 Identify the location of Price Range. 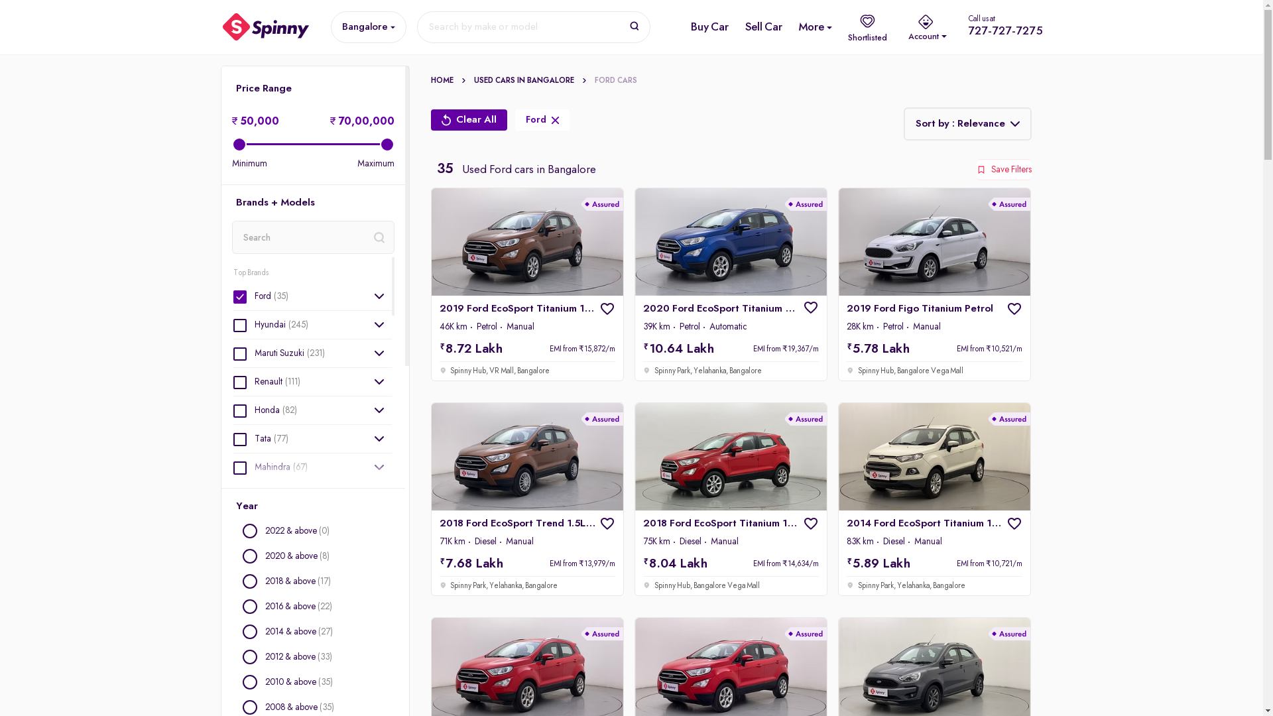
(313, 89).